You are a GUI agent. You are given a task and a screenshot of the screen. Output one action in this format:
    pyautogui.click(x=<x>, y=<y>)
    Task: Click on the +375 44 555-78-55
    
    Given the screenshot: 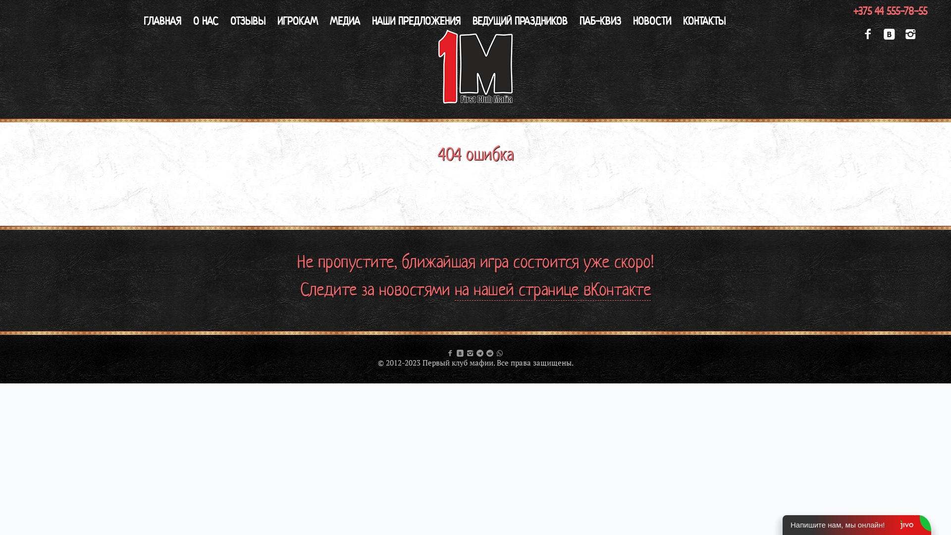 What is the action you would take?
    pyautogui.click(x=891, y=11)
    